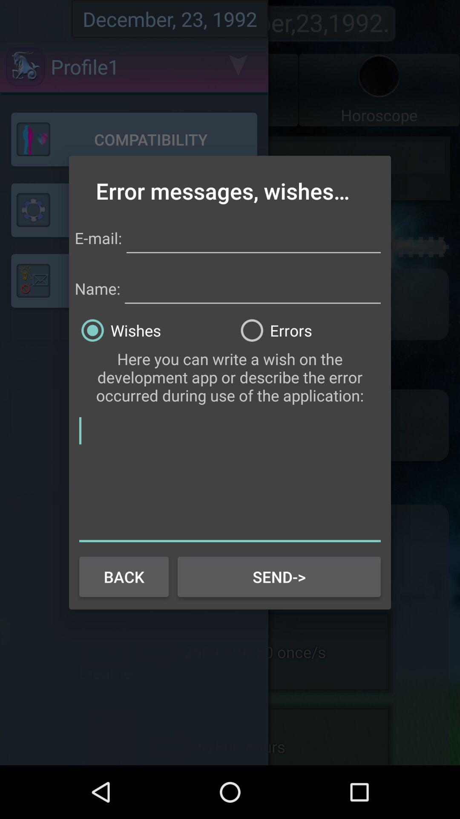 This screenshot has height=819, width=460. I want to click on a blank space to put email, so click(253, 236).